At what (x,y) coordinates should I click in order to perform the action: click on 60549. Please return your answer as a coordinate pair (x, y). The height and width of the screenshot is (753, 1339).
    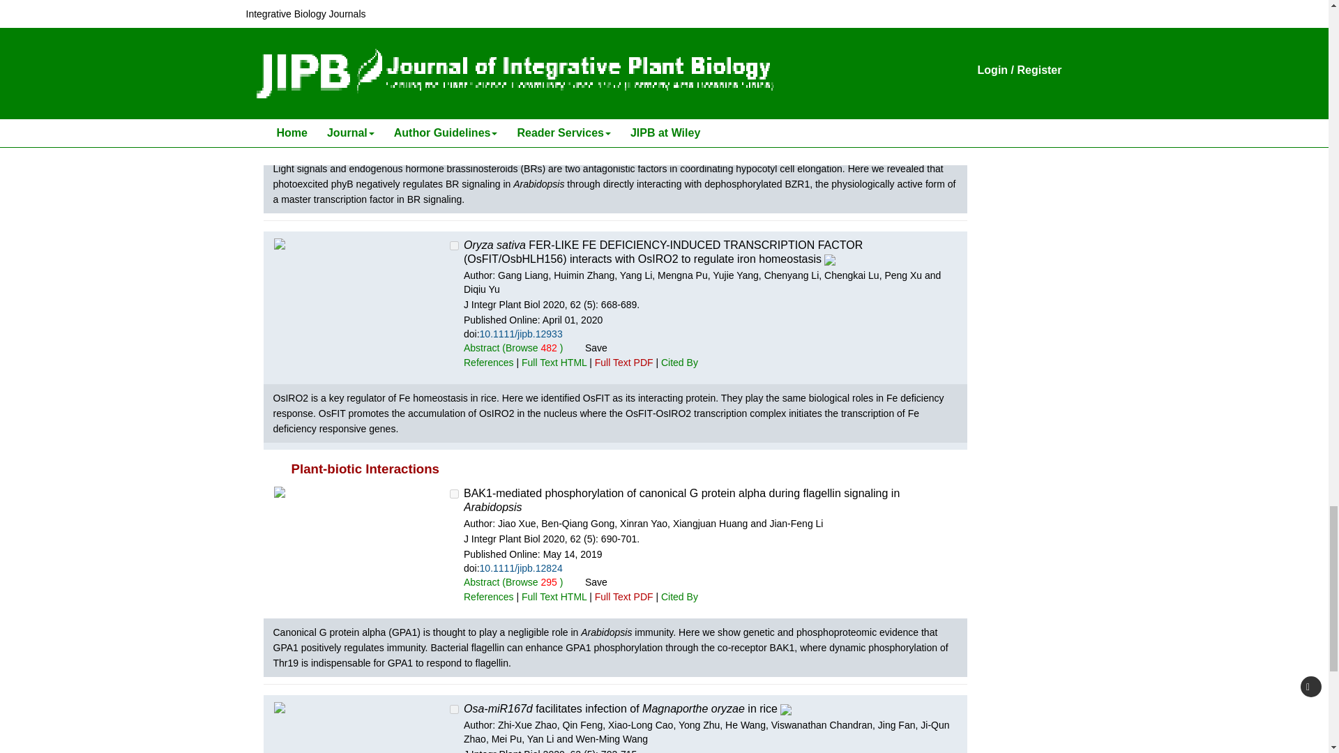
    Looking at the image, I should click on (455, 245).